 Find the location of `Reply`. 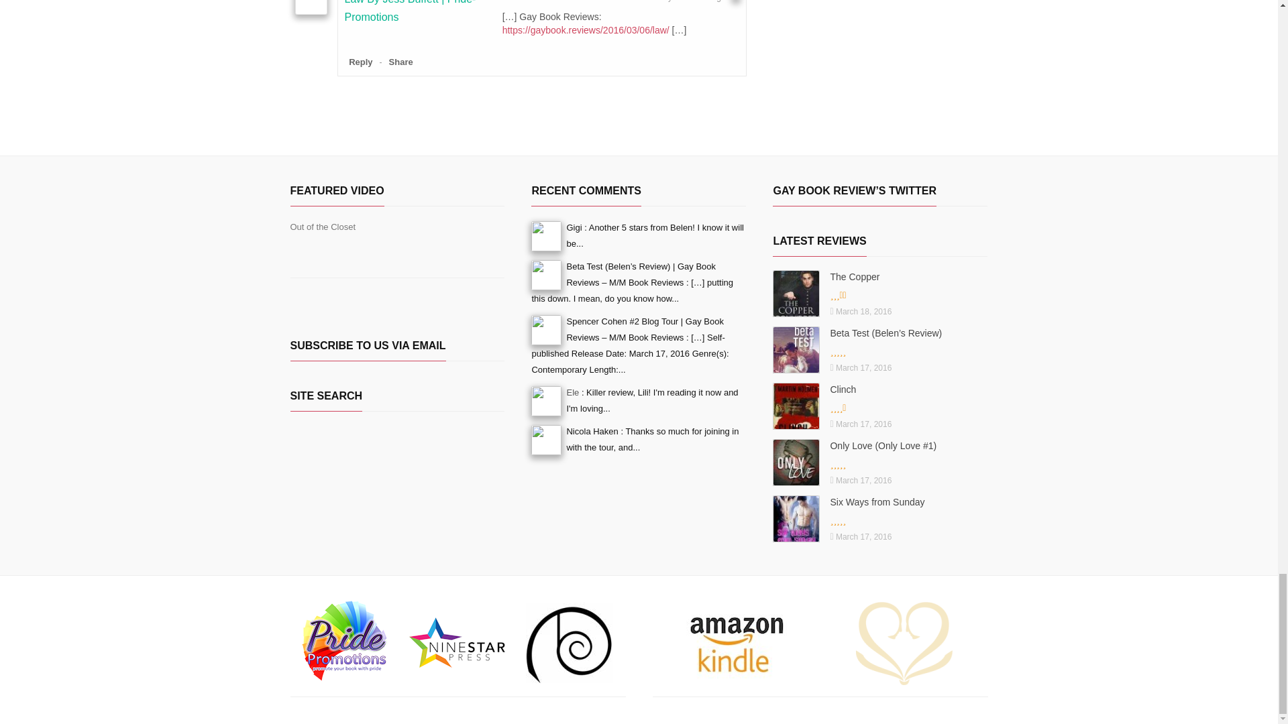

Reply is located at coordinates (360, 62).